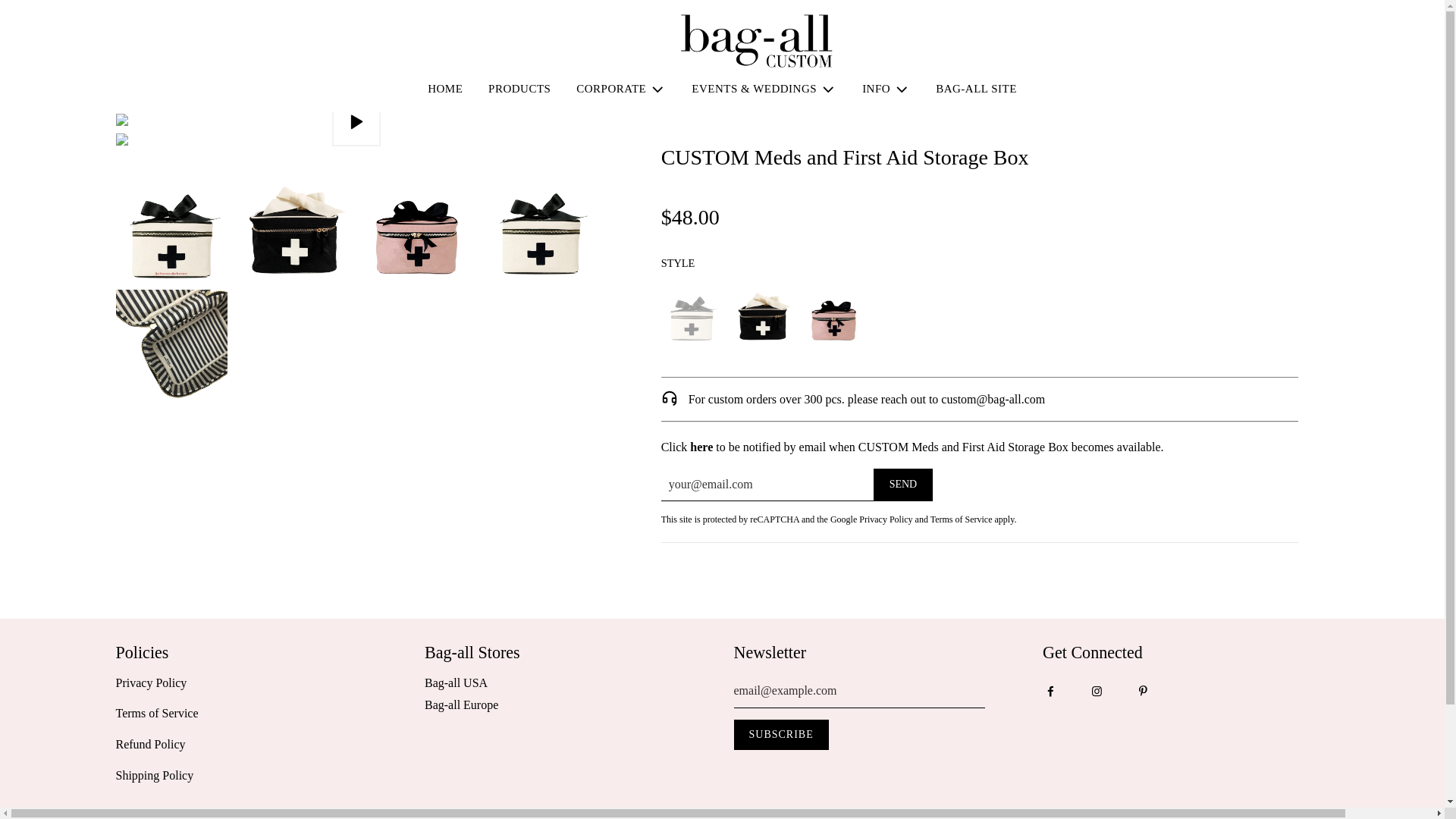  What do you see at coordinates (156, 713) in the screenshot?
I see `Terms of Service` at bounding box center [156, 713].